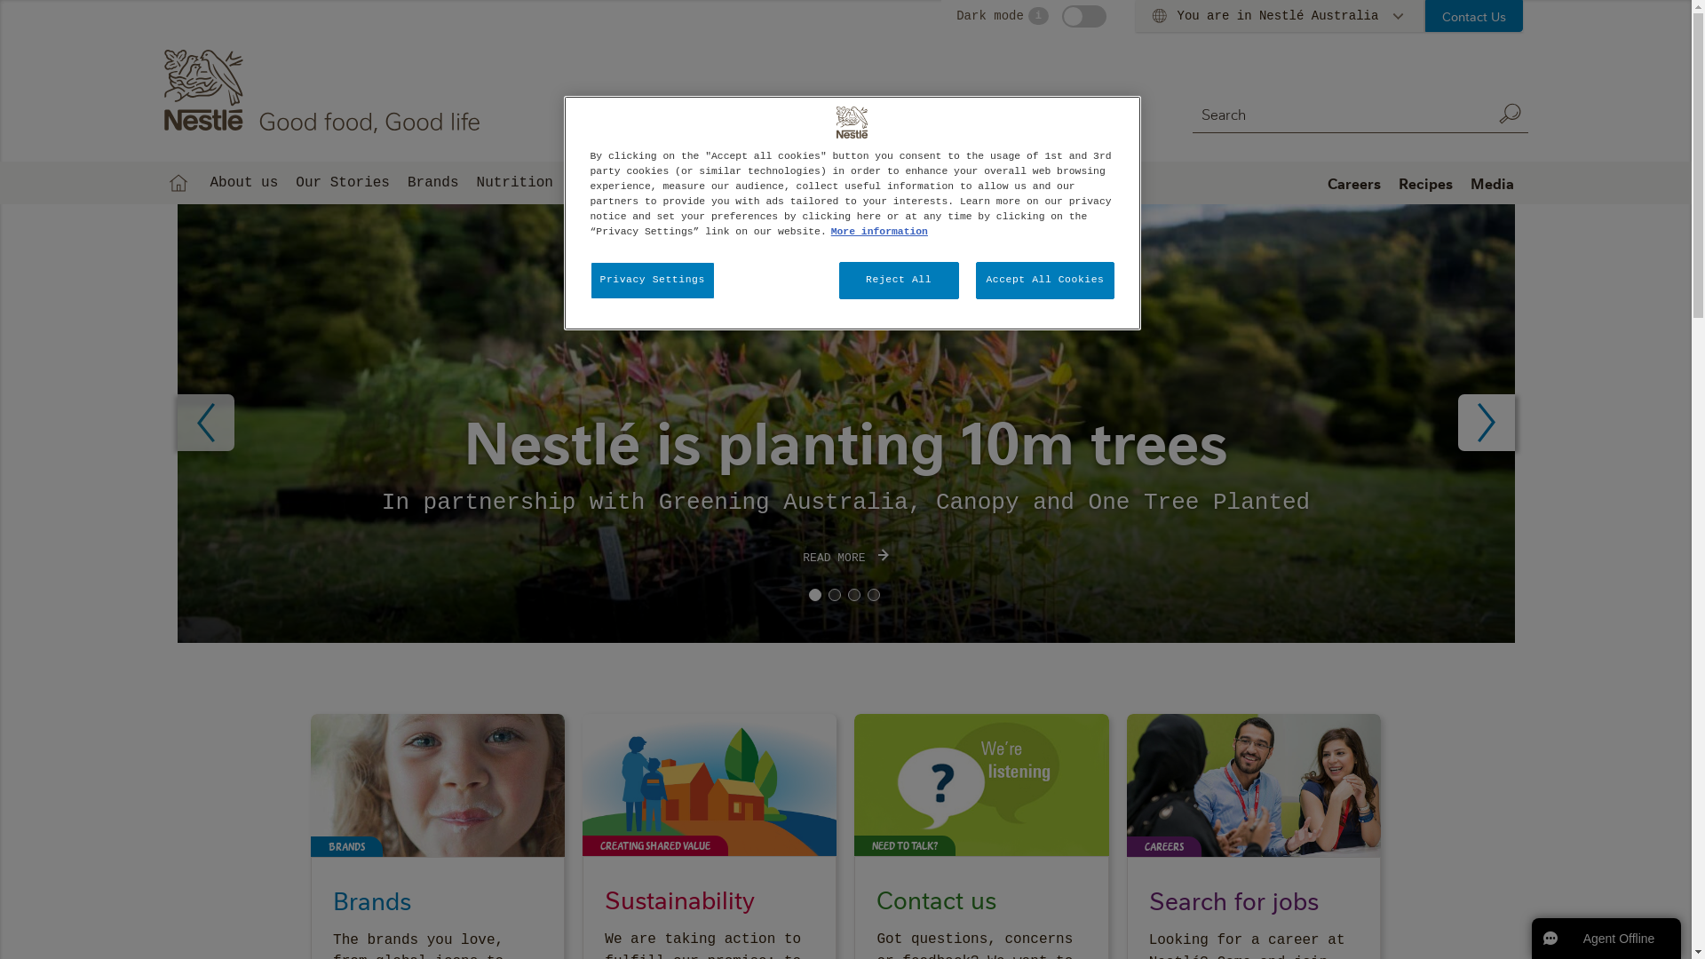 This screenshot has width=1705, height=959. Describe the element at coordinates (1353, 183) in the screenshot. I see `Careers` at that location.